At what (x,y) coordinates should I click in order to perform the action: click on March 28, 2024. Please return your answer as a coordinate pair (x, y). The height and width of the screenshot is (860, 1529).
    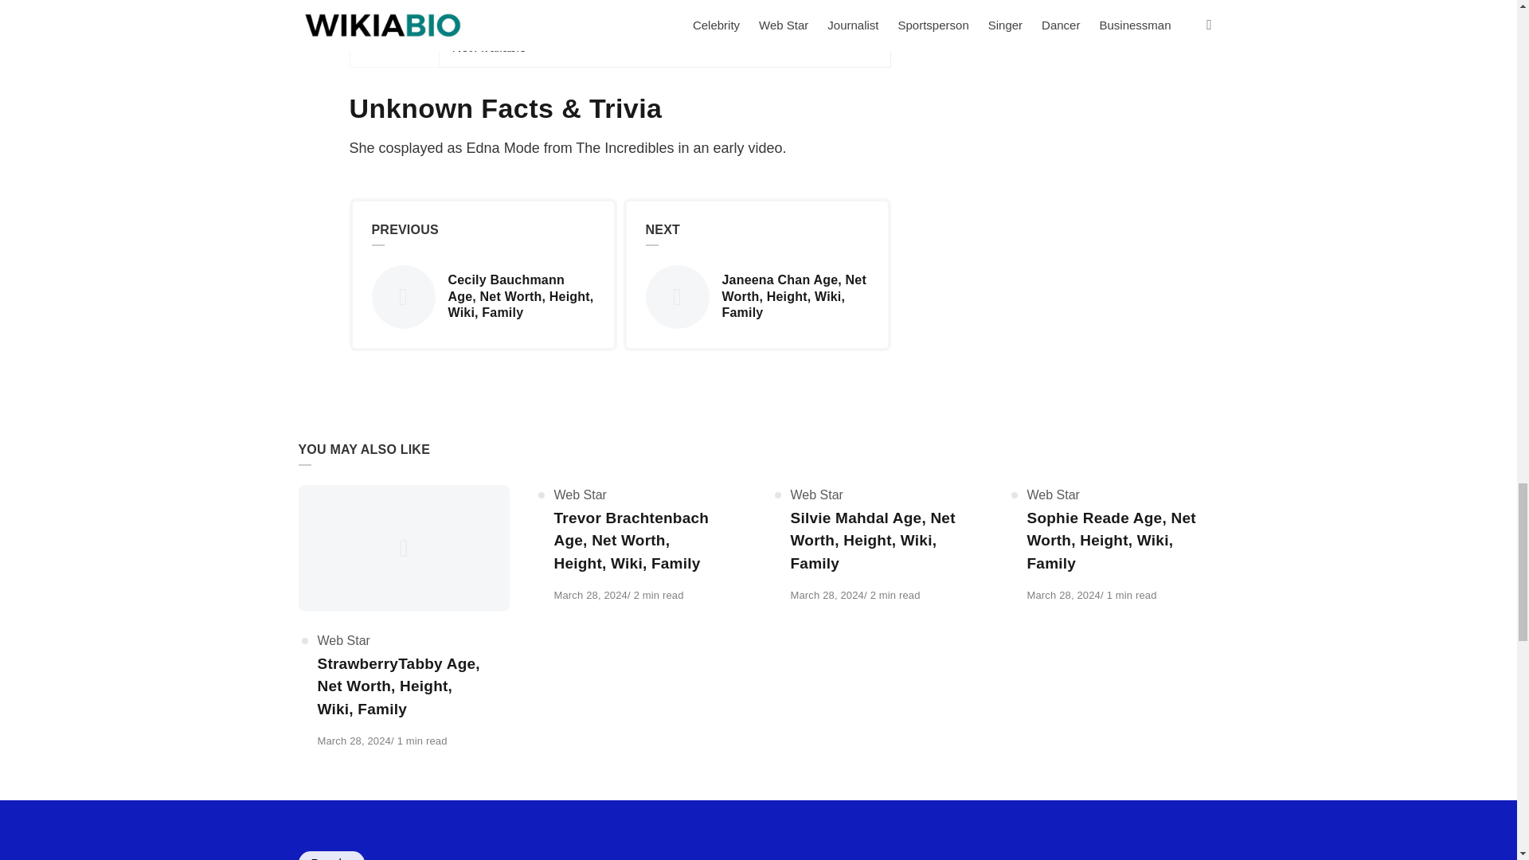
    Looking at the image, I should click on (590, 594).